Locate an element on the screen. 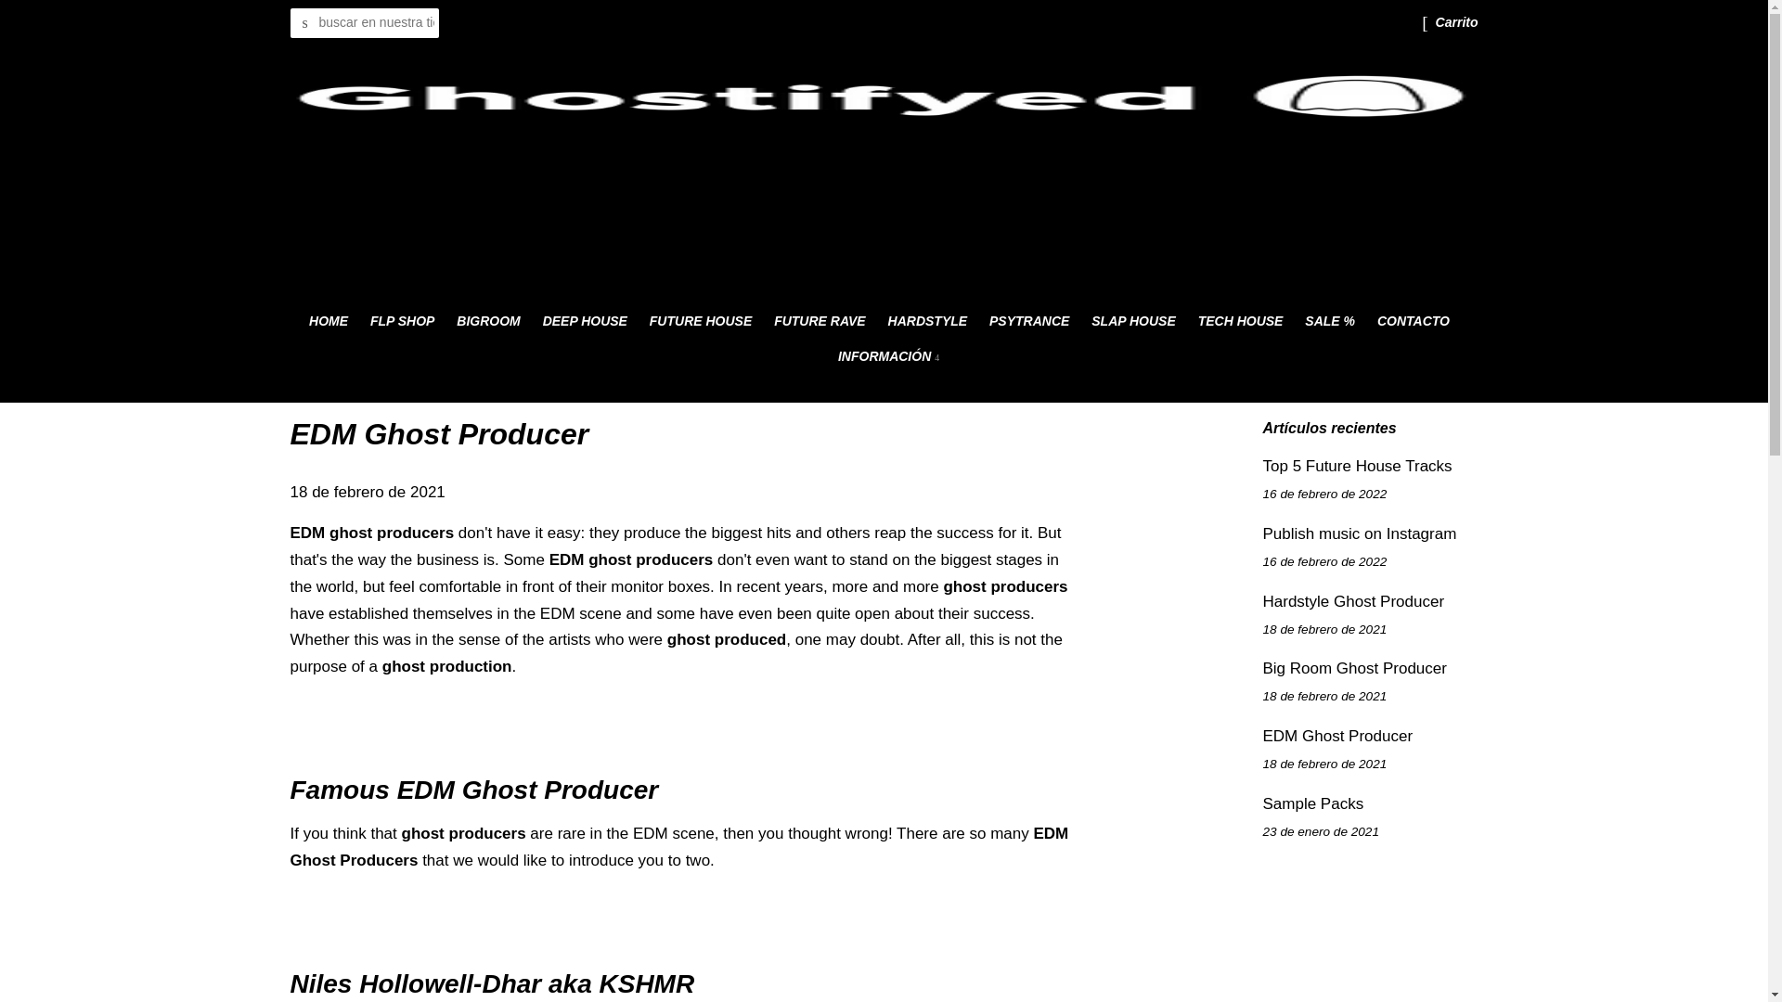  CONTACTO is located at coordinates (1414, 322).